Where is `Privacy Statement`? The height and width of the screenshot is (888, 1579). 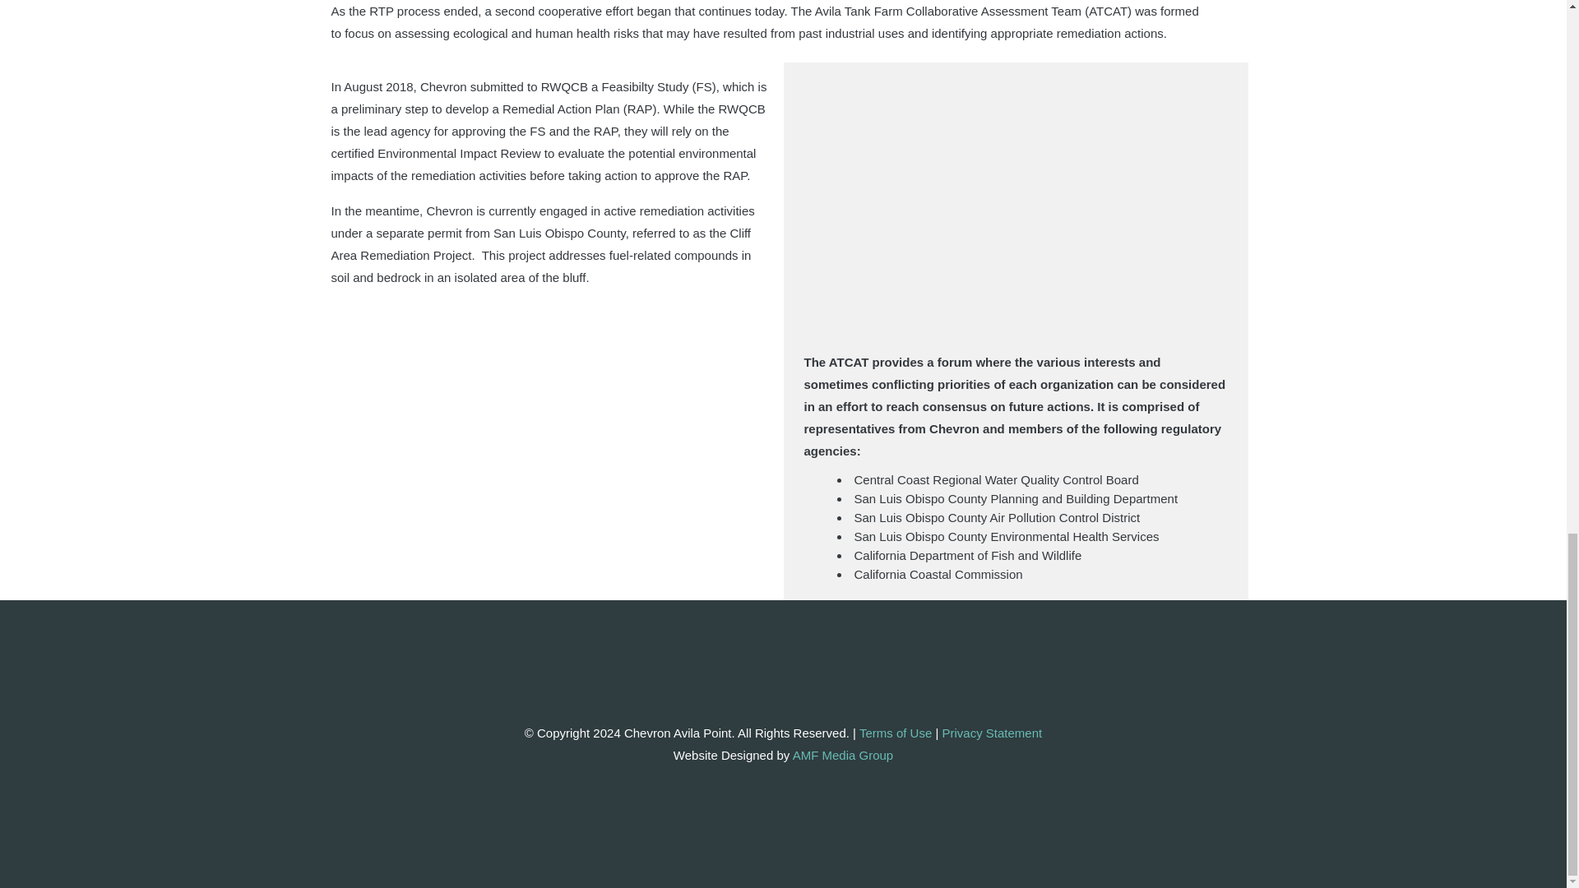 Privacy Statement is located at coordinates (992, 733).